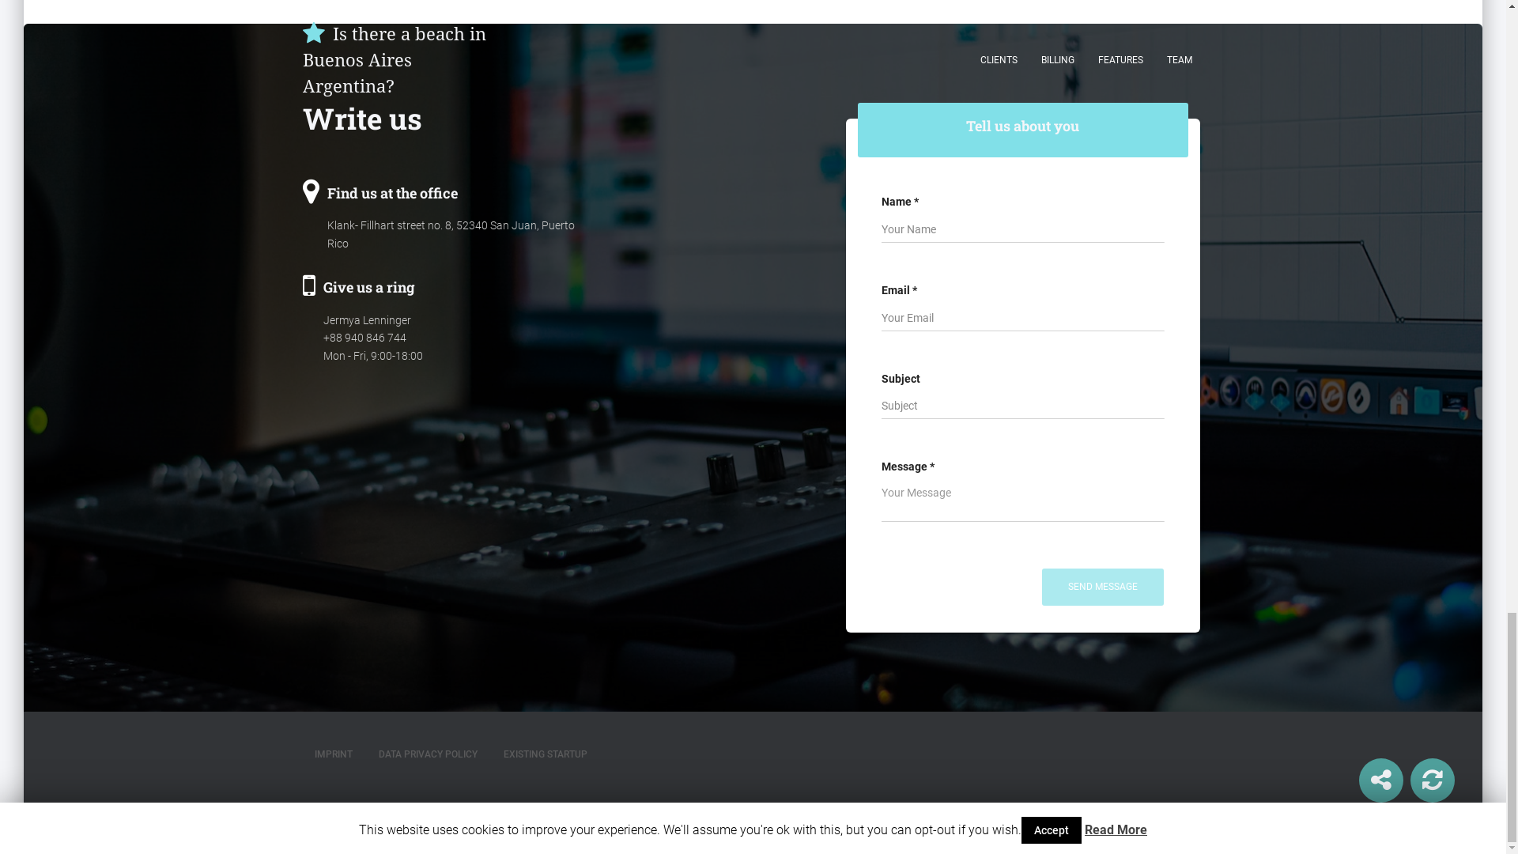 This screenshot has height=854, width=1518. I want to click on IMPRINT, so click(333, 754).